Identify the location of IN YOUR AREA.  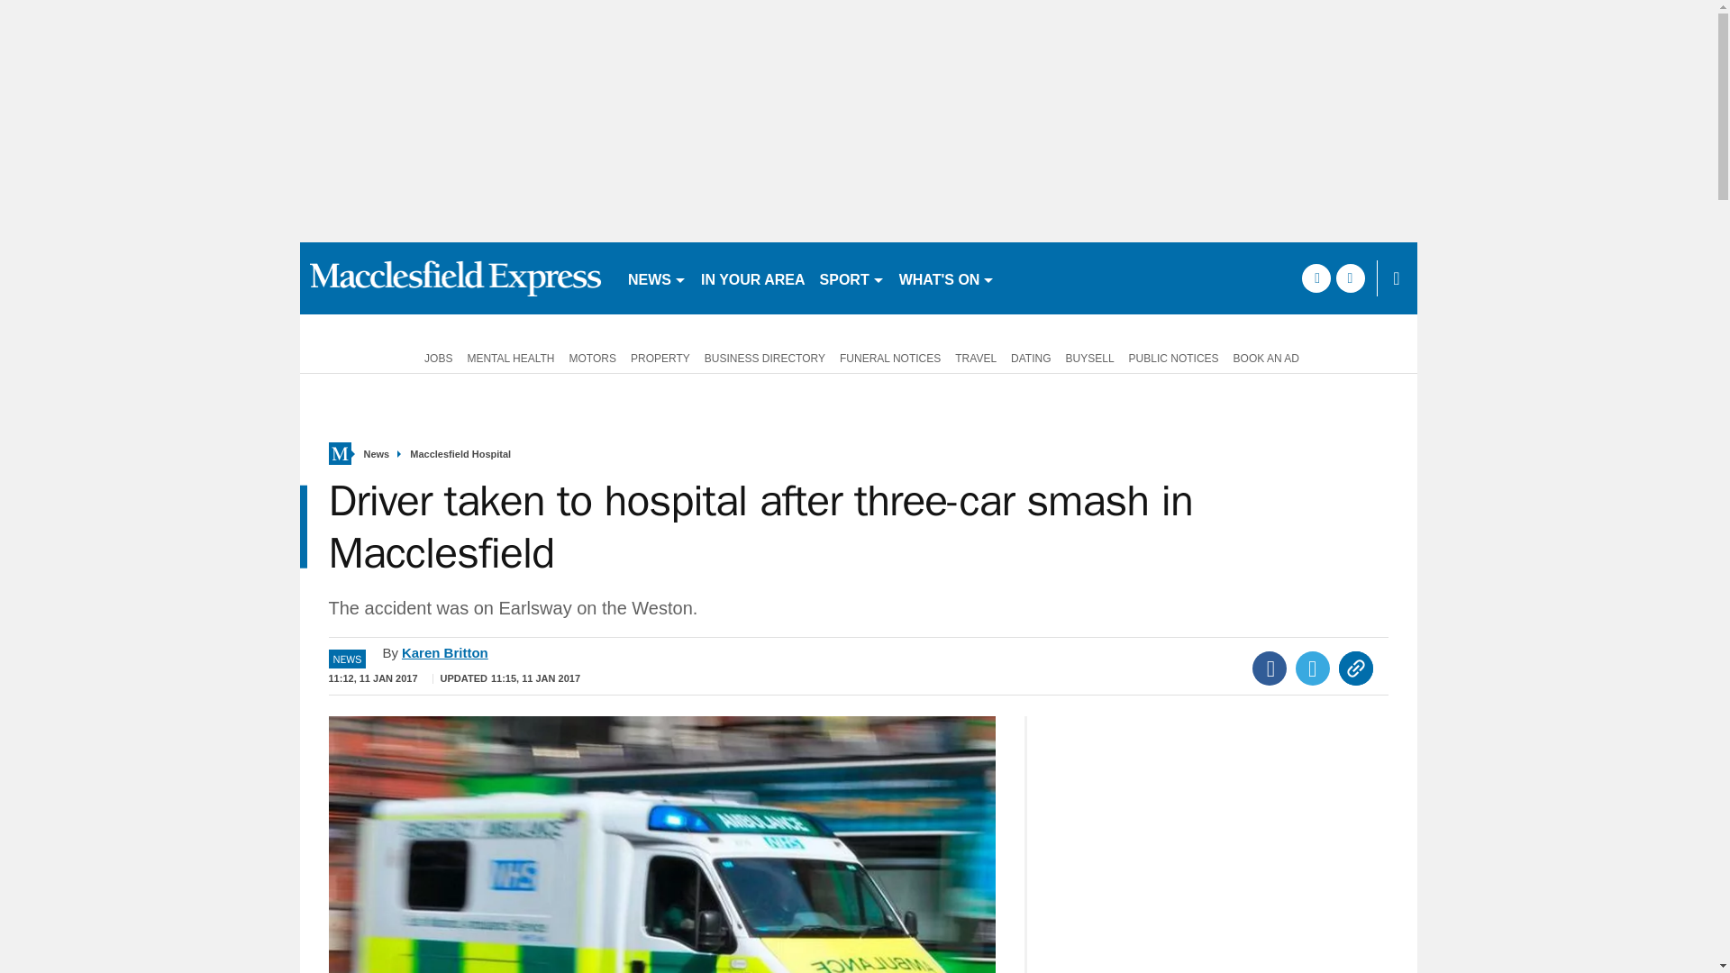
(753, 277).